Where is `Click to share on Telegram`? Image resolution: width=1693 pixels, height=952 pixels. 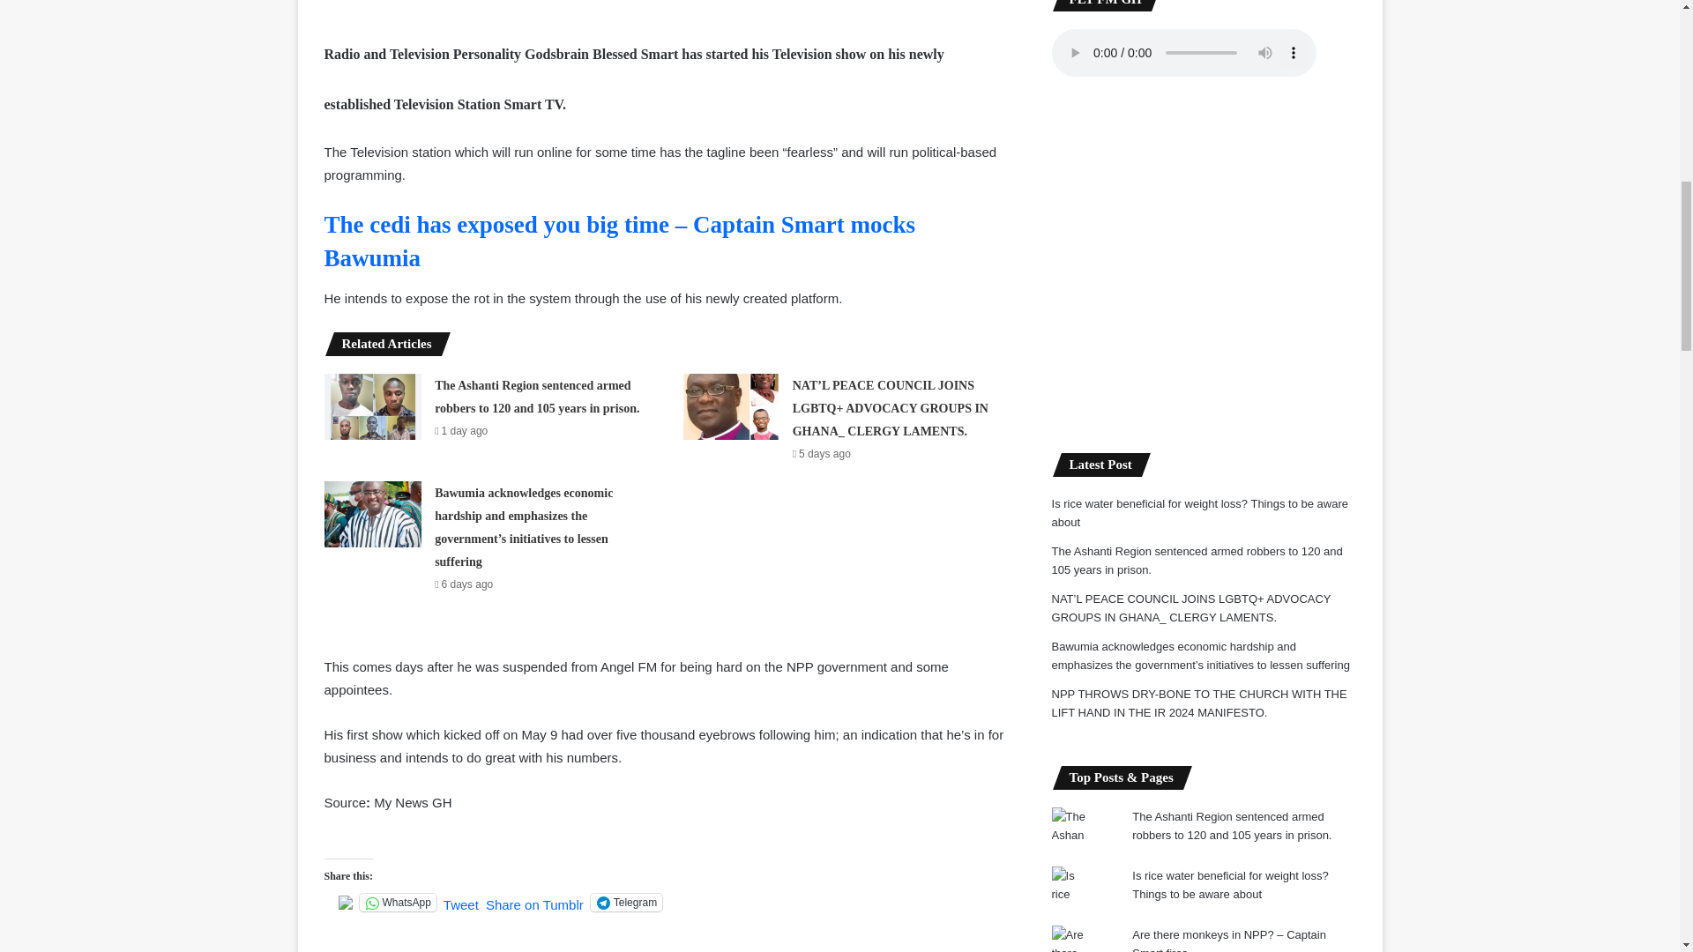 Click to share on Telegram is located at coordinates (626, 903).